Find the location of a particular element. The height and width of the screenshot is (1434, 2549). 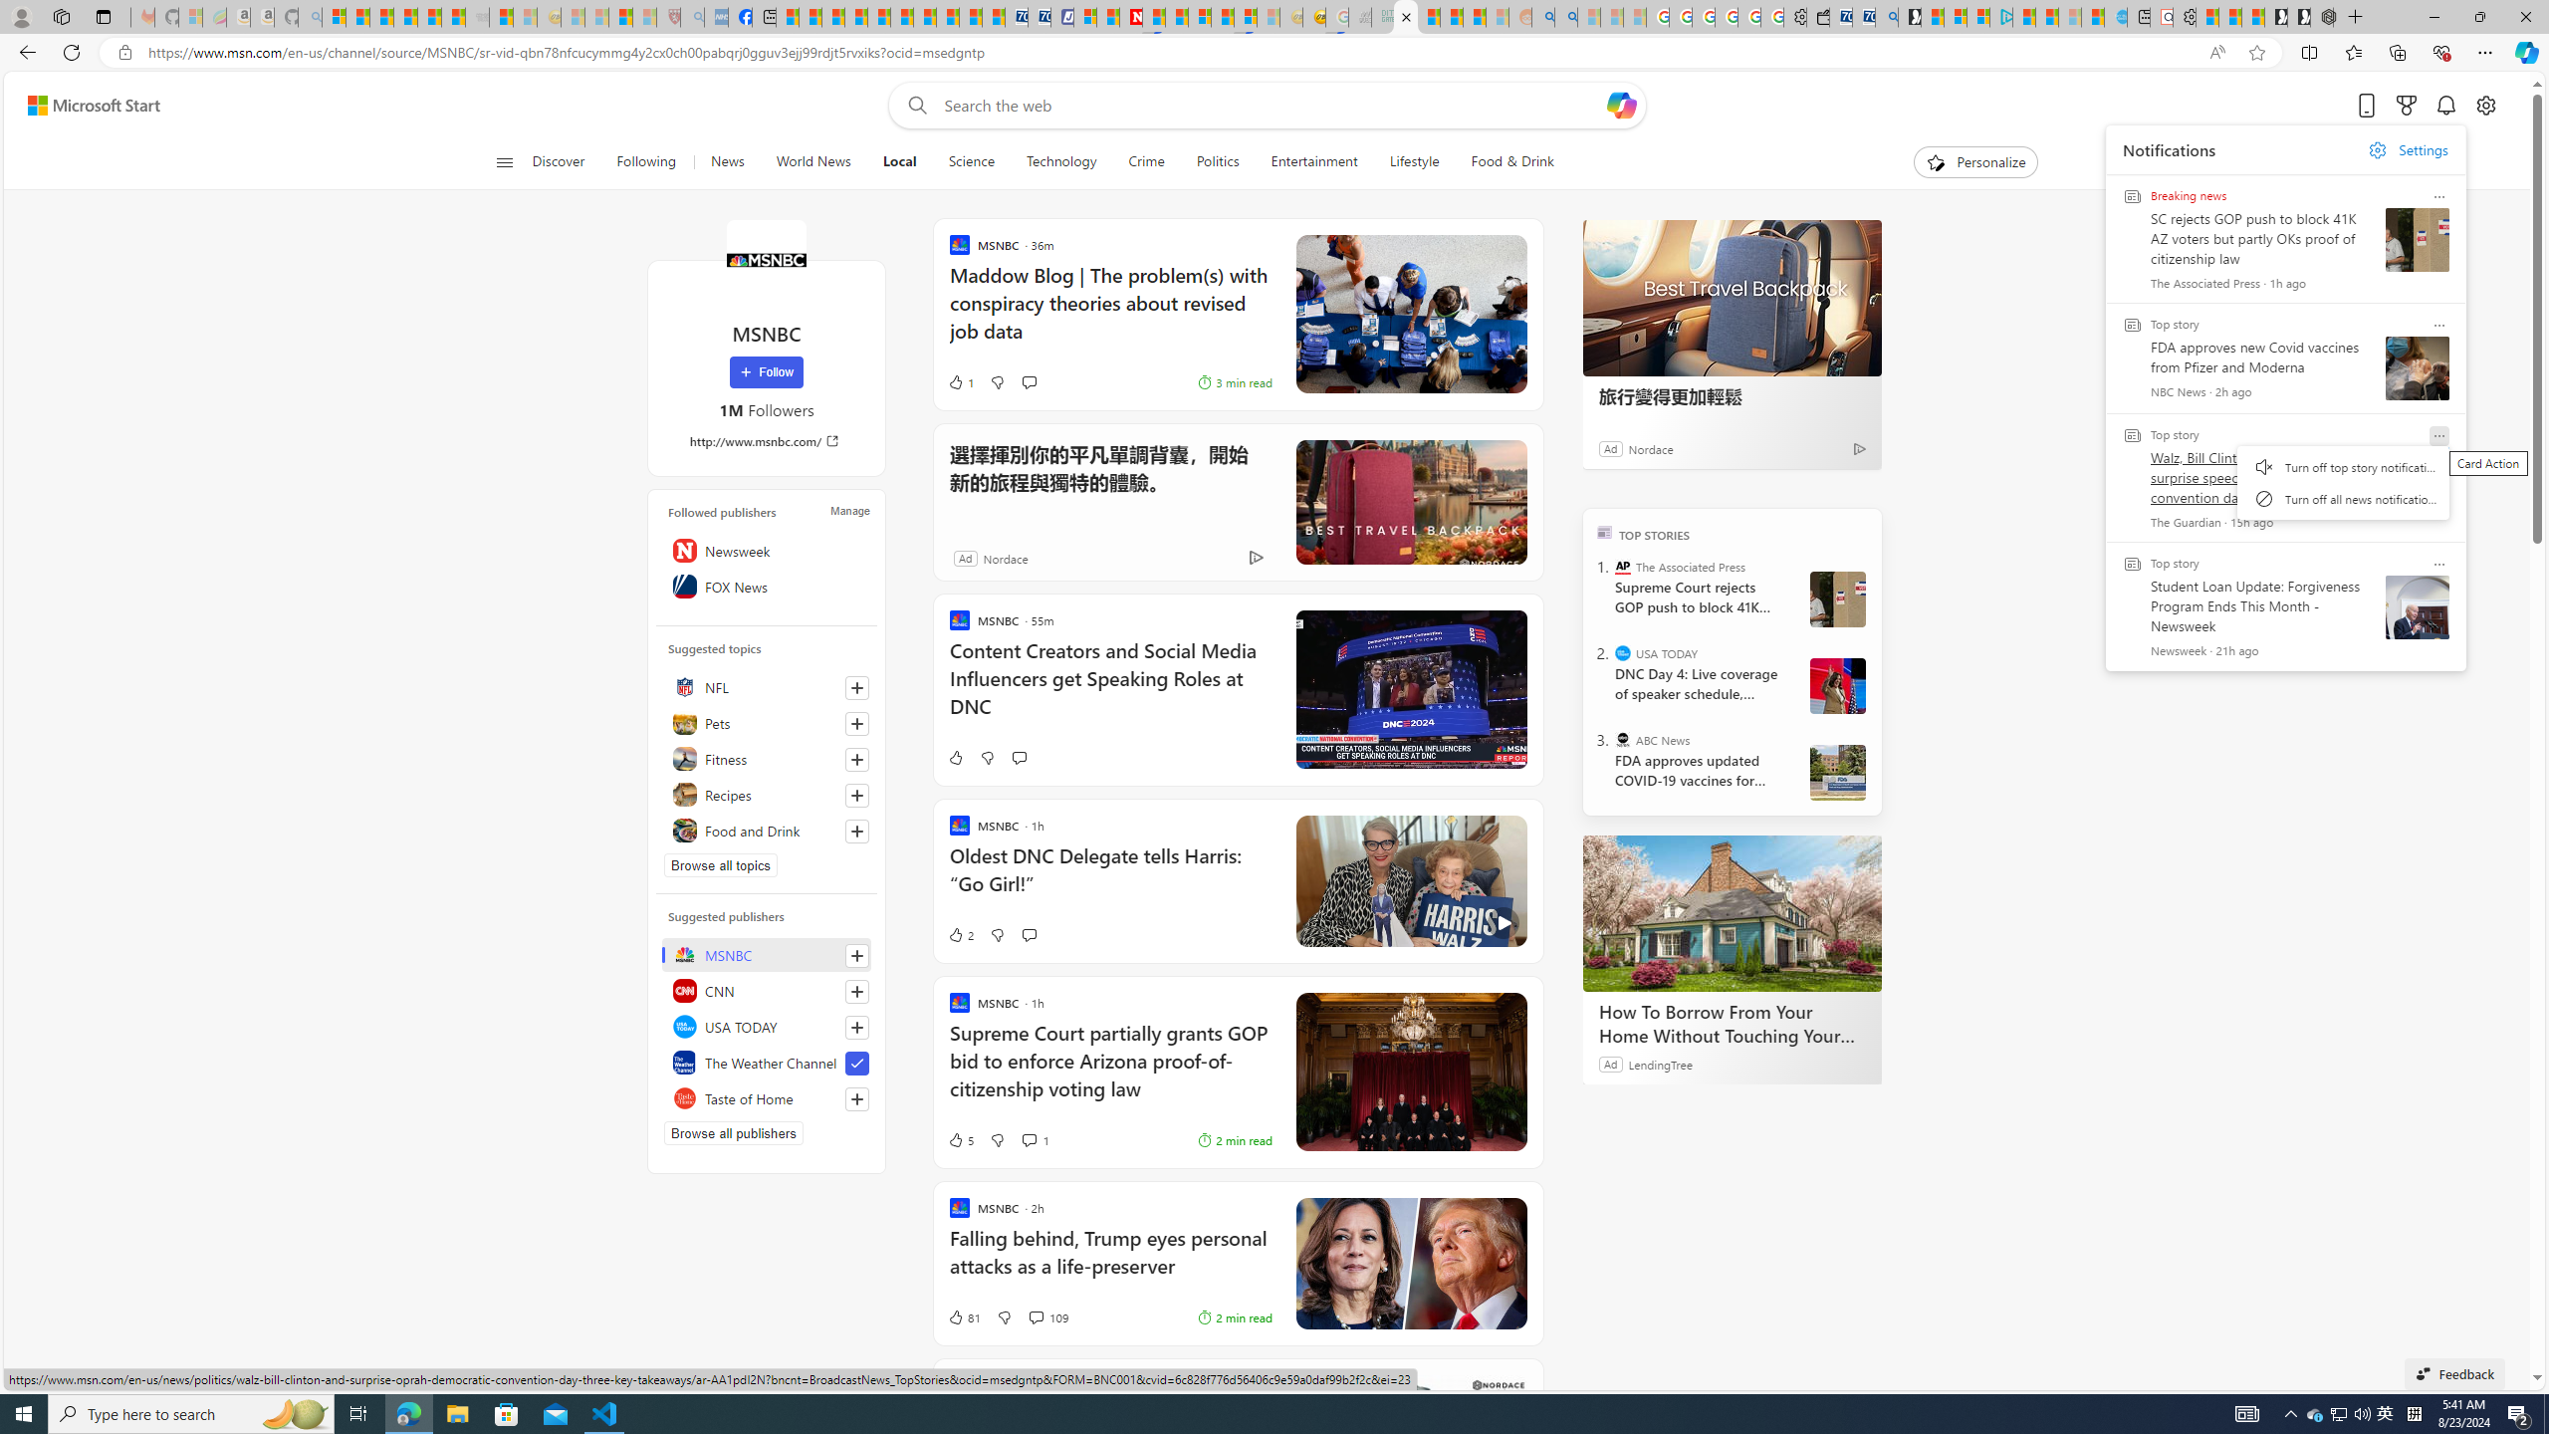

Unfollow this source is located at coordinates (856, 1064).